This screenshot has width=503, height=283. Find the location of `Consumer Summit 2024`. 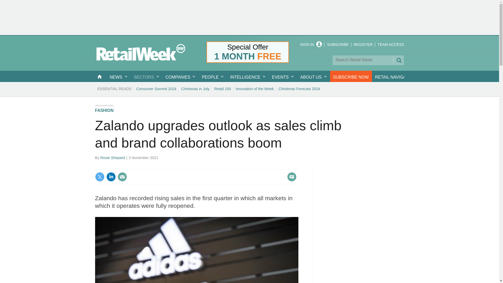

Consumer Summit 2024 is located at coordinates (156, 89).